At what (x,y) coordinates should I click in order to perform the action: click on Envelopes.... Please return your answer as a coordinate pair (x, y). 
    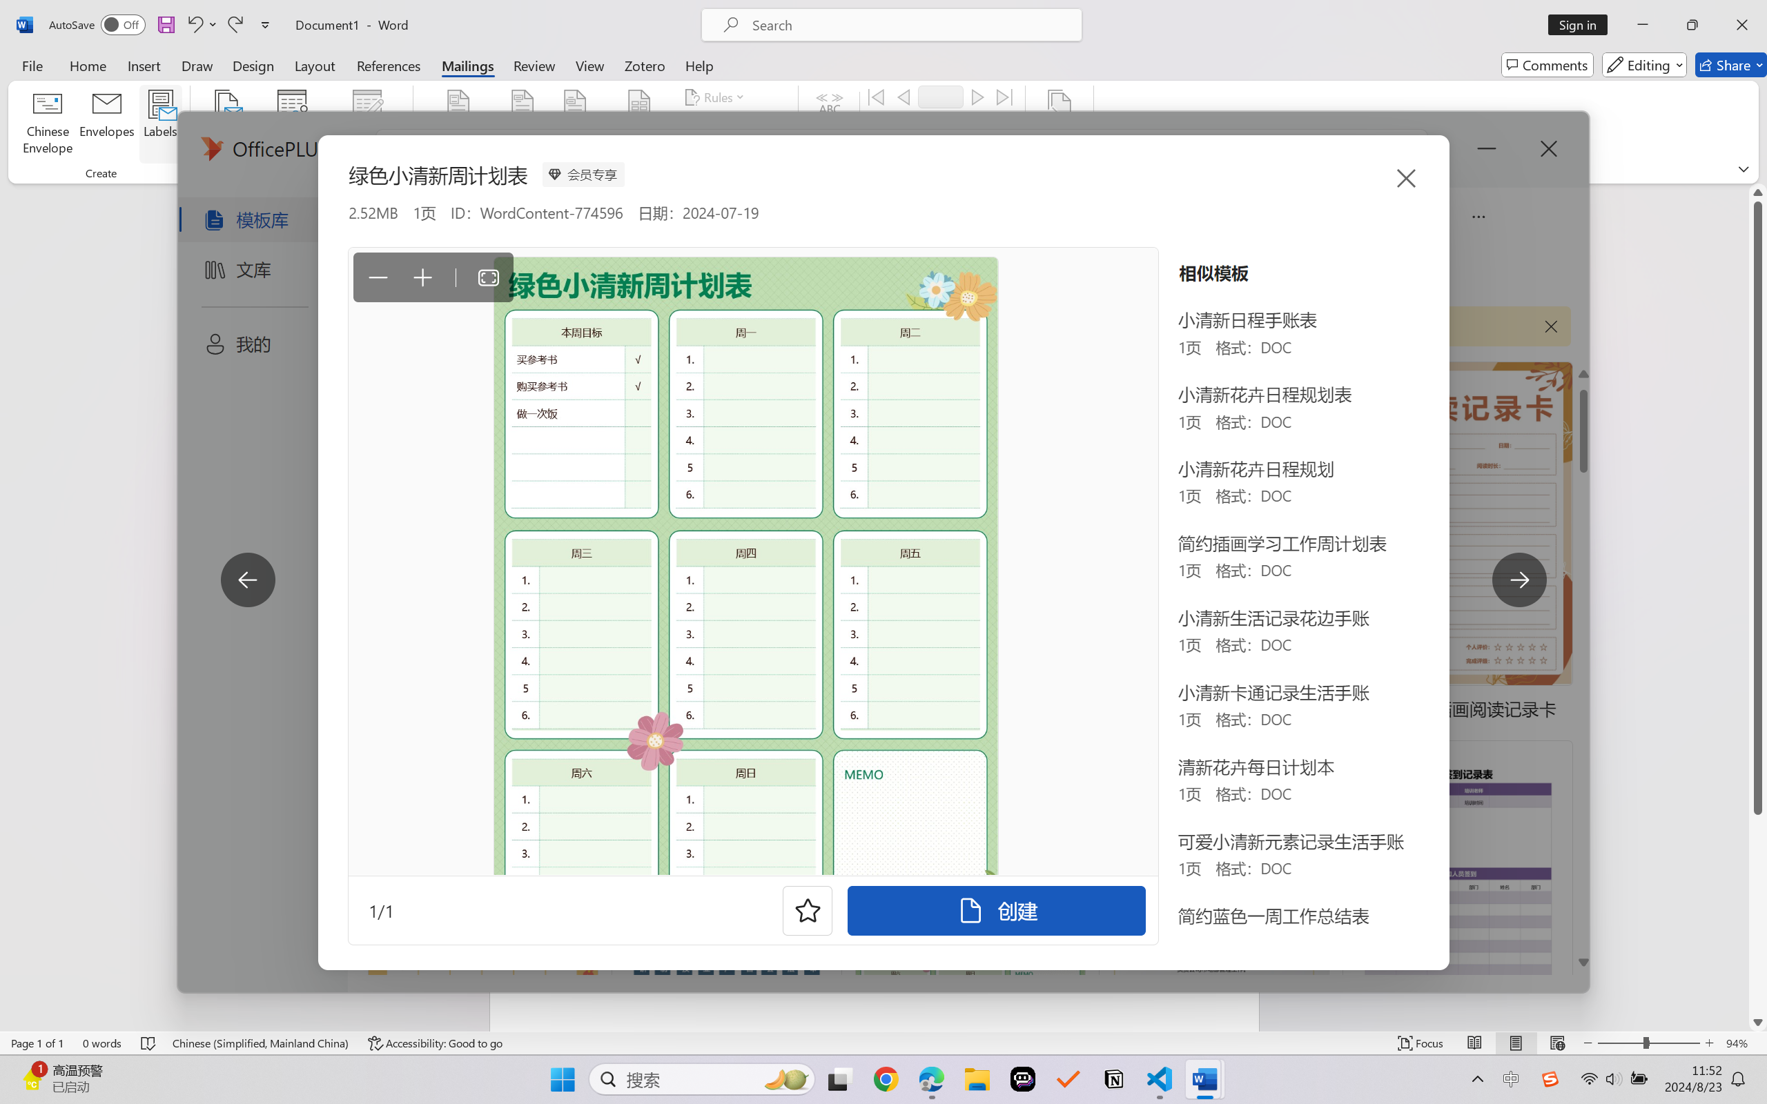
    Looking at the image, I should click on (108, 124).